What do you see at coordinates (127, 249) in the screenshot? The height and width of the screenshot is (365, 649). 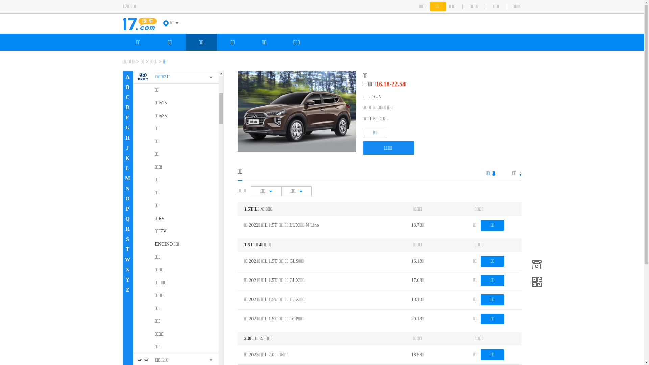 I see `T` at bounding box center [127, 249].